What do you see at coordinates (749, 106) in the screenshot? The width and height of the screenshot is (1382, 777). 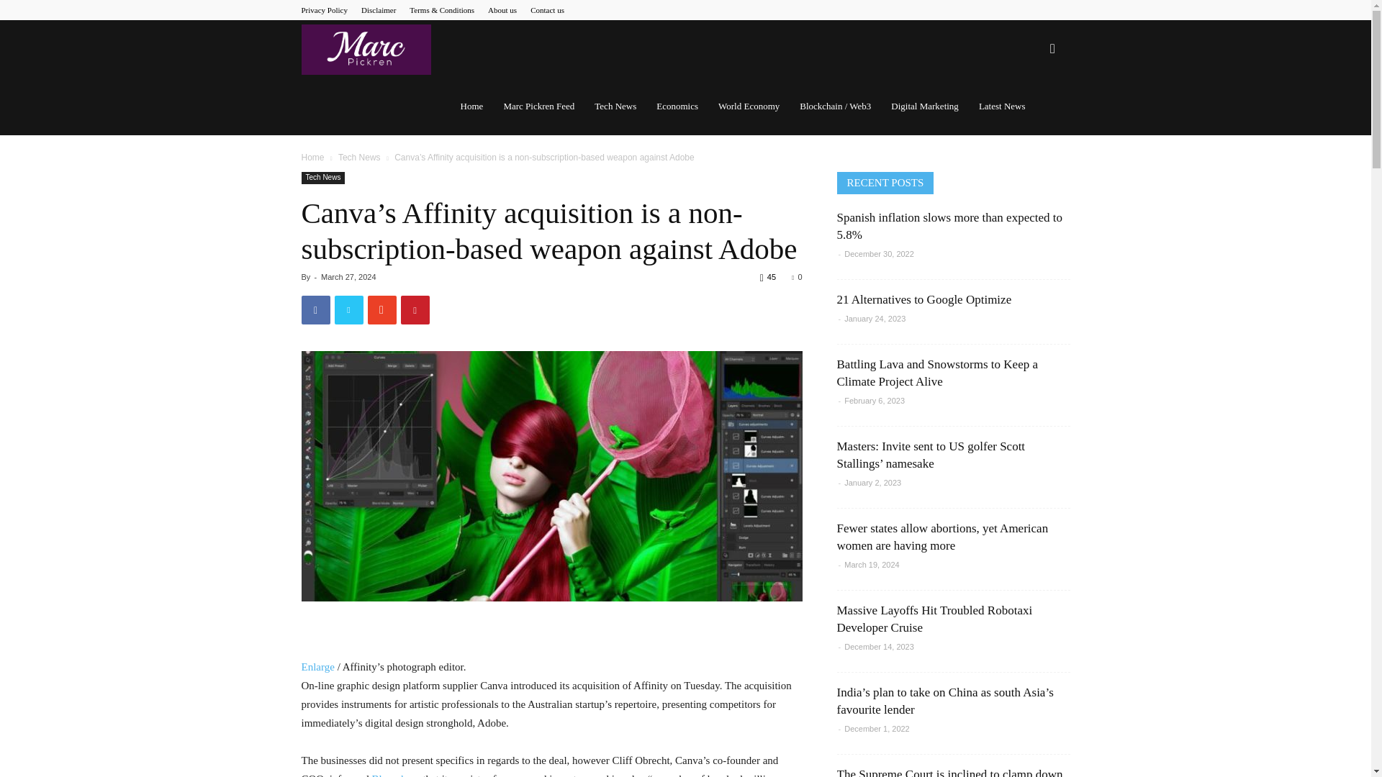 I see `World Economy` at bounding box center [749, 106].